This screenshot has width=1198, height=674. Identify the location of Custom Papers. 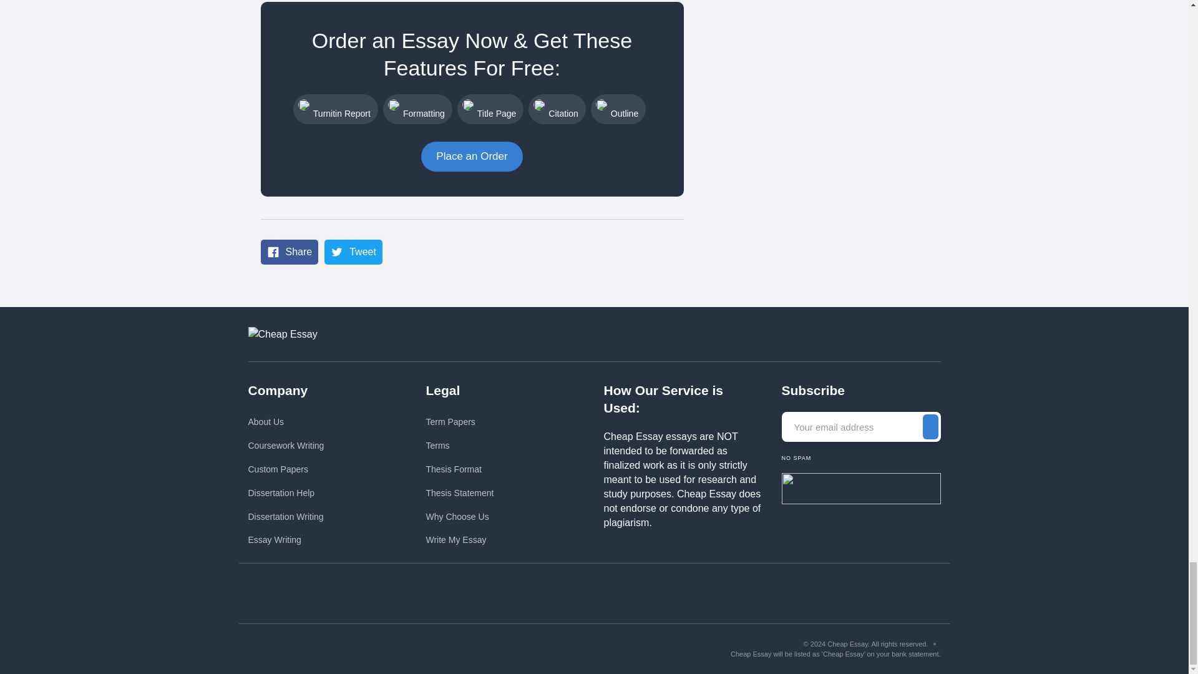
(286, 469).